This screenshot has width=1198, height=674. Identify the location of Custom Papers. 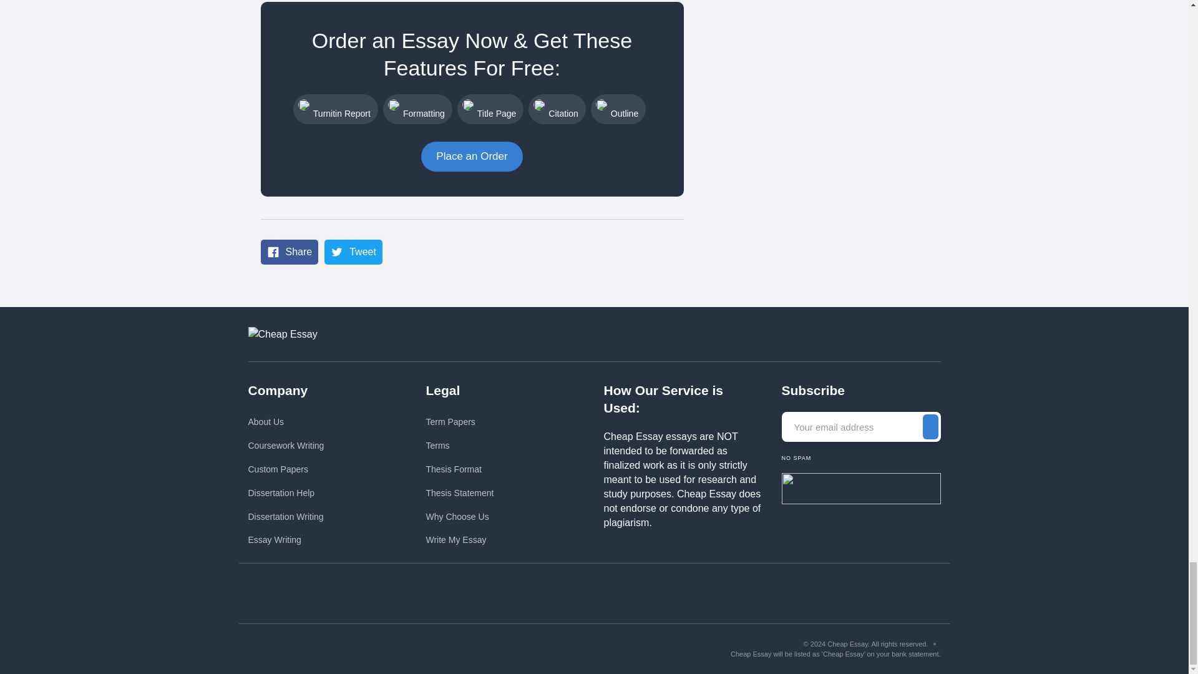
(286, 469).